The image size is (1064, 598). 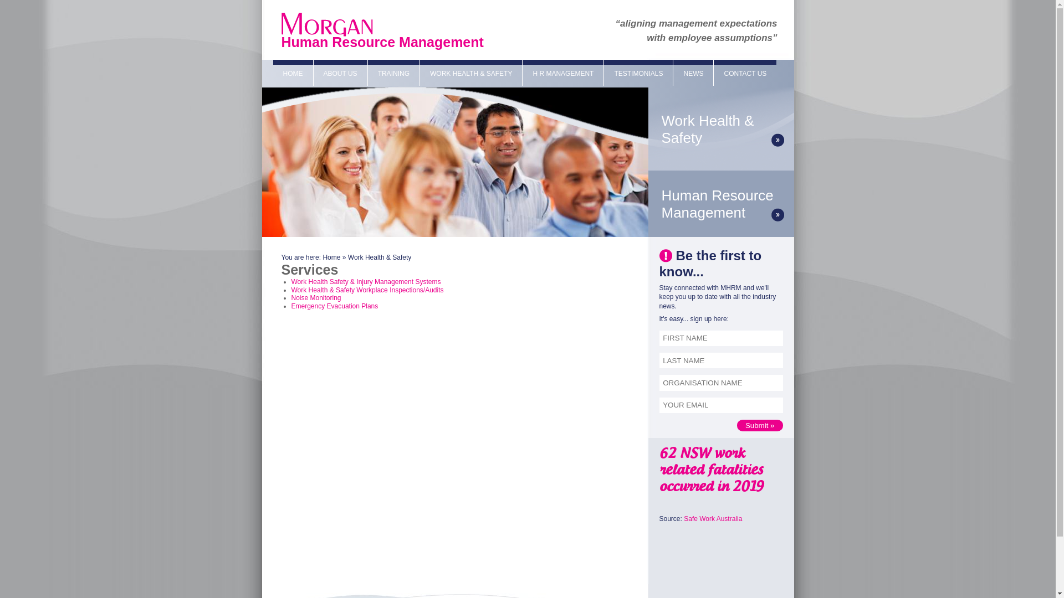 What do you see at coordinates (393, 73) in the screenshot?
I see `TRAINING` at bounding box center [393, 73].